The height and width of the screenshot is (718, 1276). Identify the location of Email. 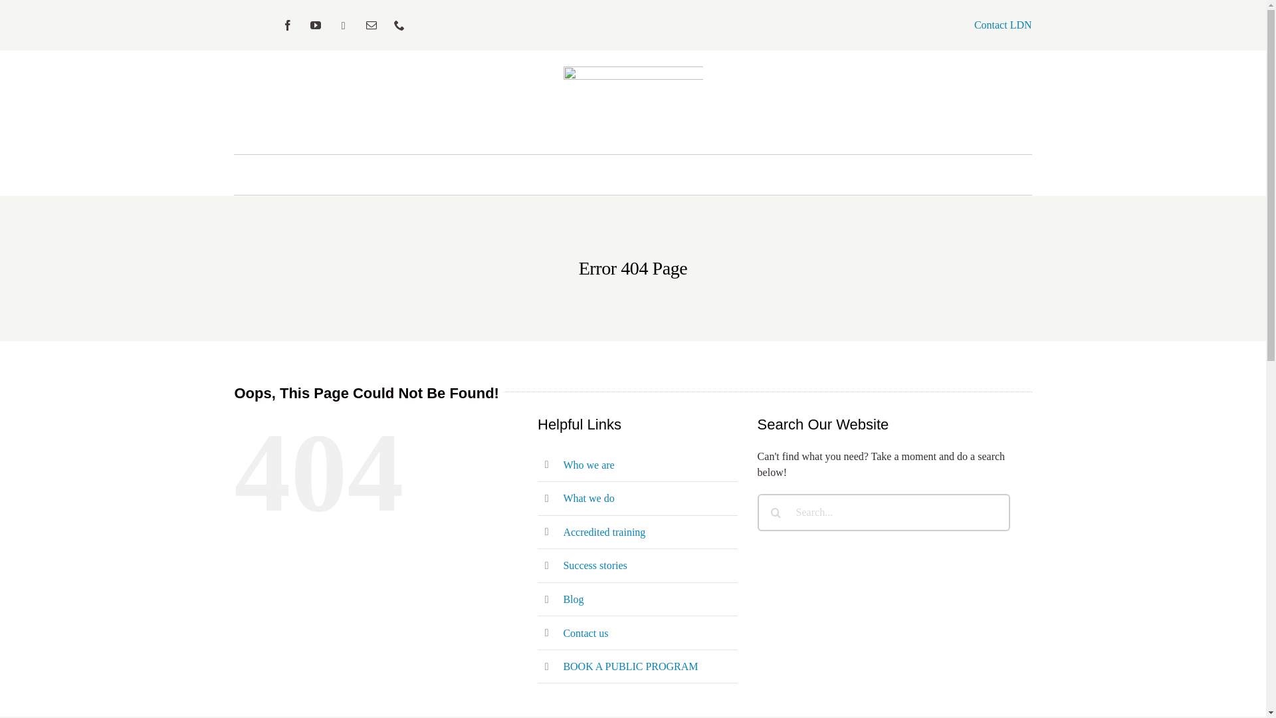
(372, 25).